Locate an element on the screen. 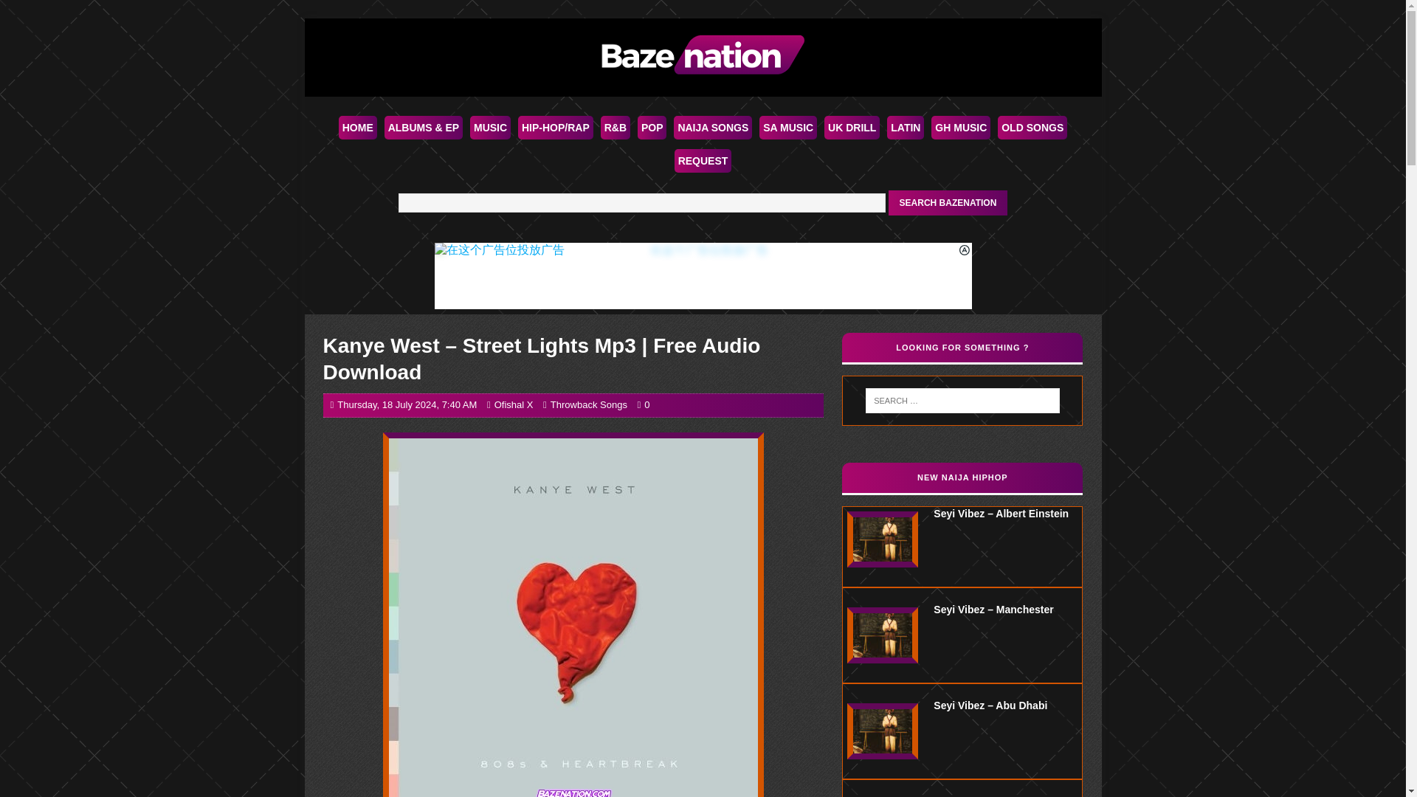  POP is located at coordinates (652, 127).